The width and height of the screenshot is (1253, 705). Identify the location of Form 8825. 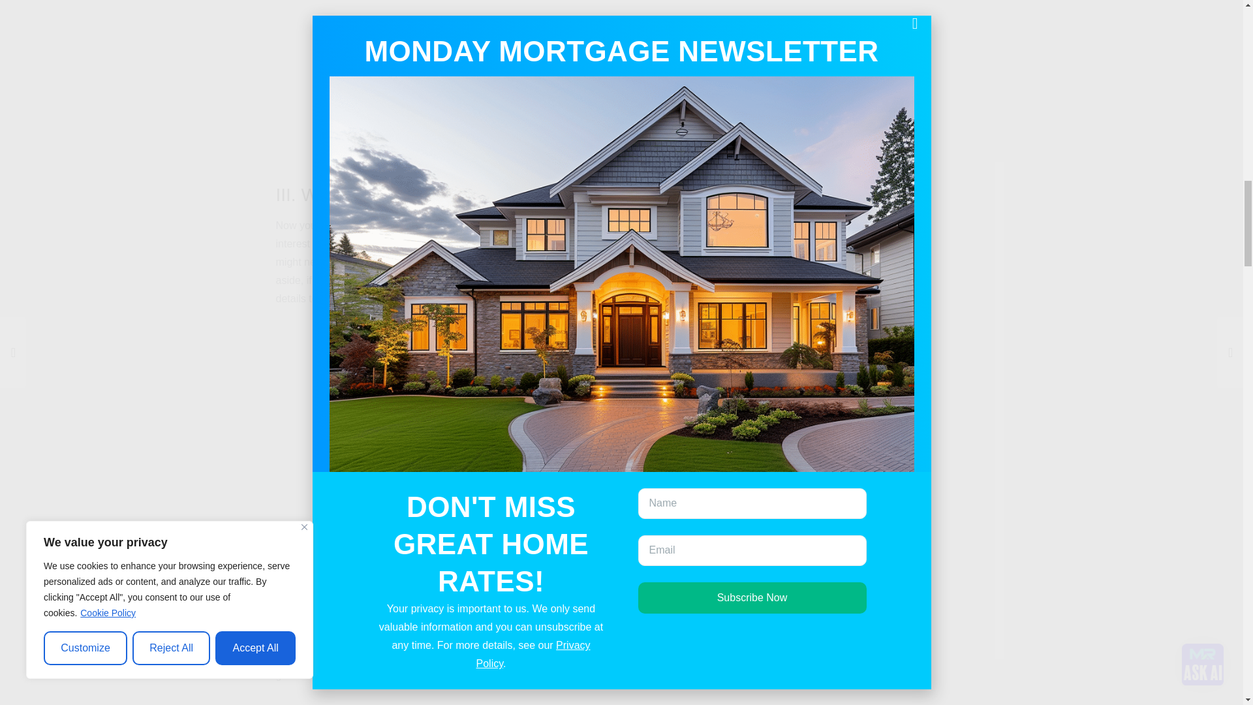
(516, 695).